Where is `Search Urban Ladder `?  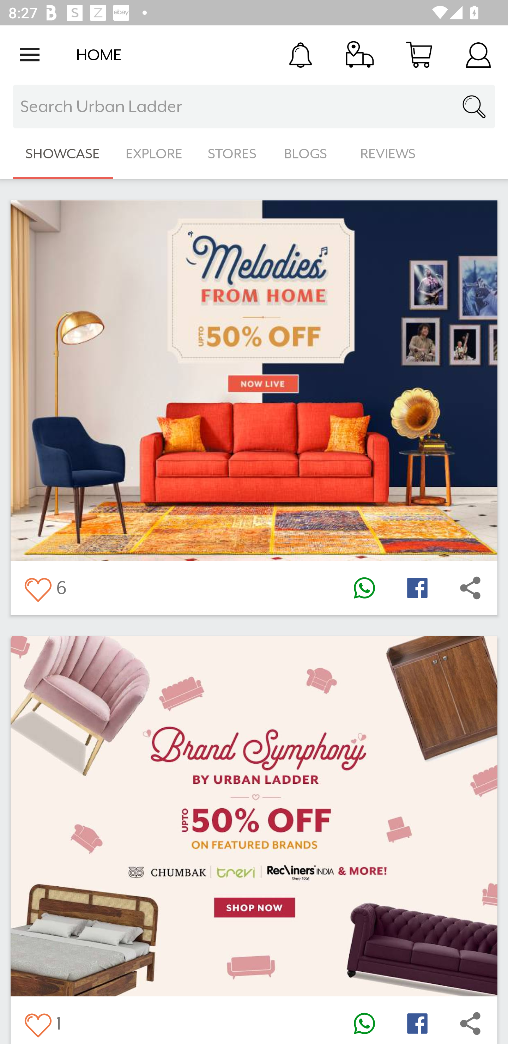 Search Urban Ladder  is located at coordinates (254, 107).